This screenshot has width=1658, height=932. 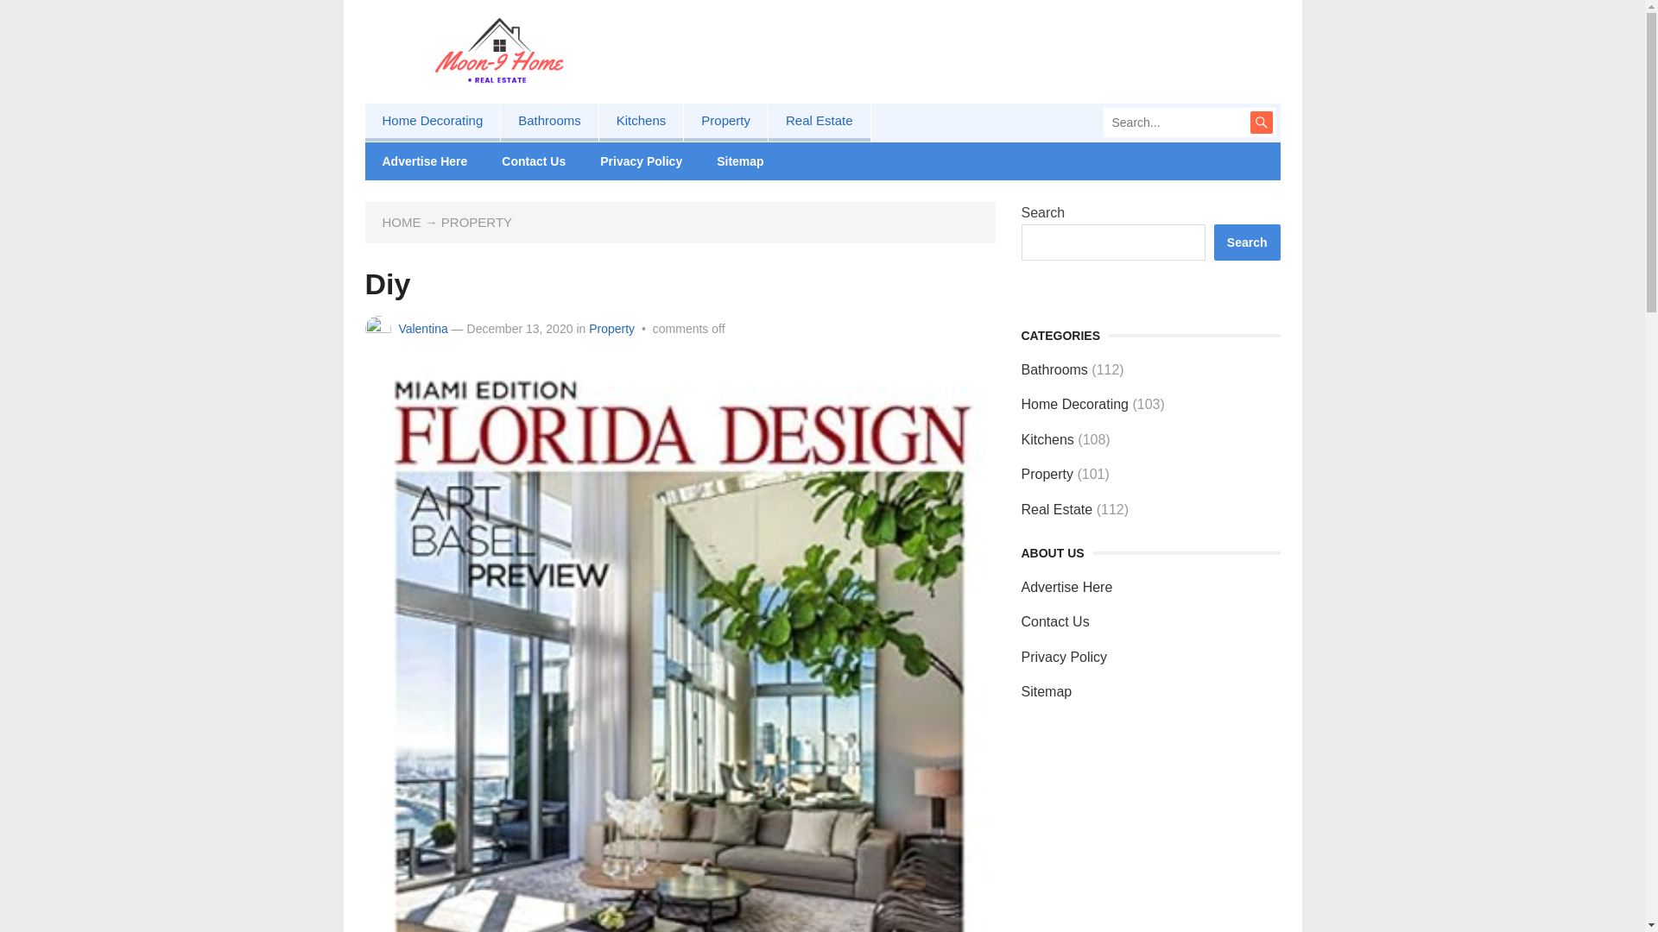 What do you see at coordinates (740, 161) in the screenshot?
I see `Sitemap` at bounding box center [740, 161].